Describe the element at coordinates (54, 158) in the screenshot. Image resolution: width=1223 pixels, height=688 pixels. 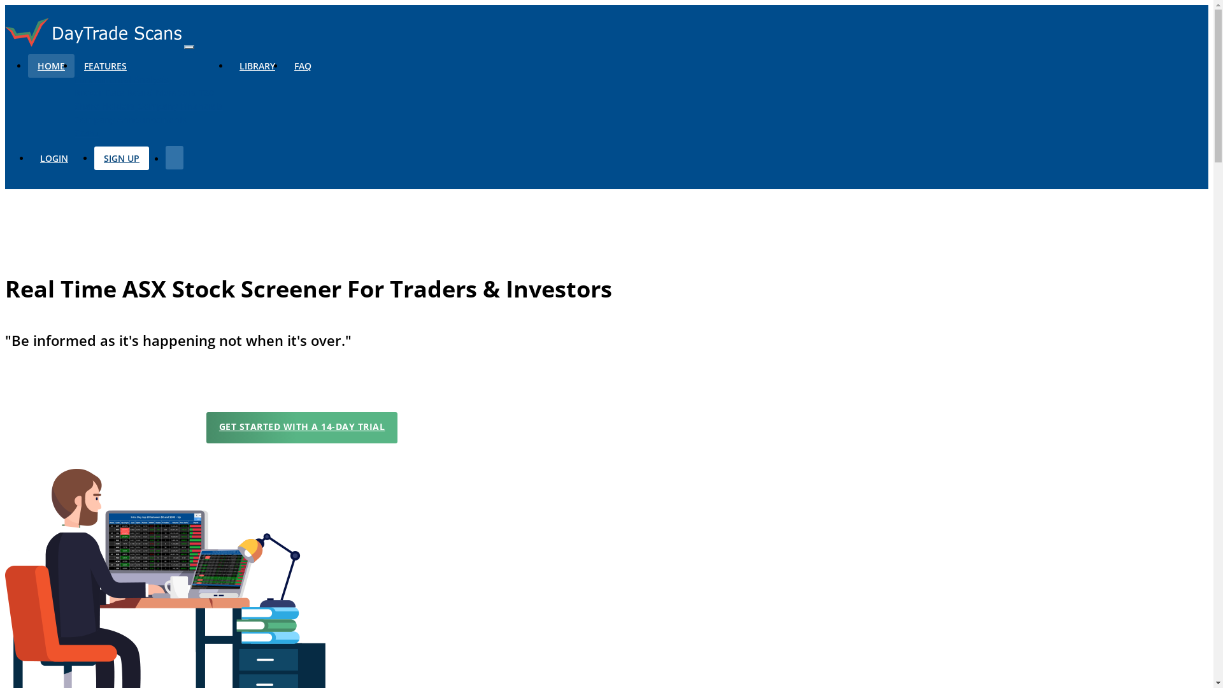
I see `LOGIN` at that location.